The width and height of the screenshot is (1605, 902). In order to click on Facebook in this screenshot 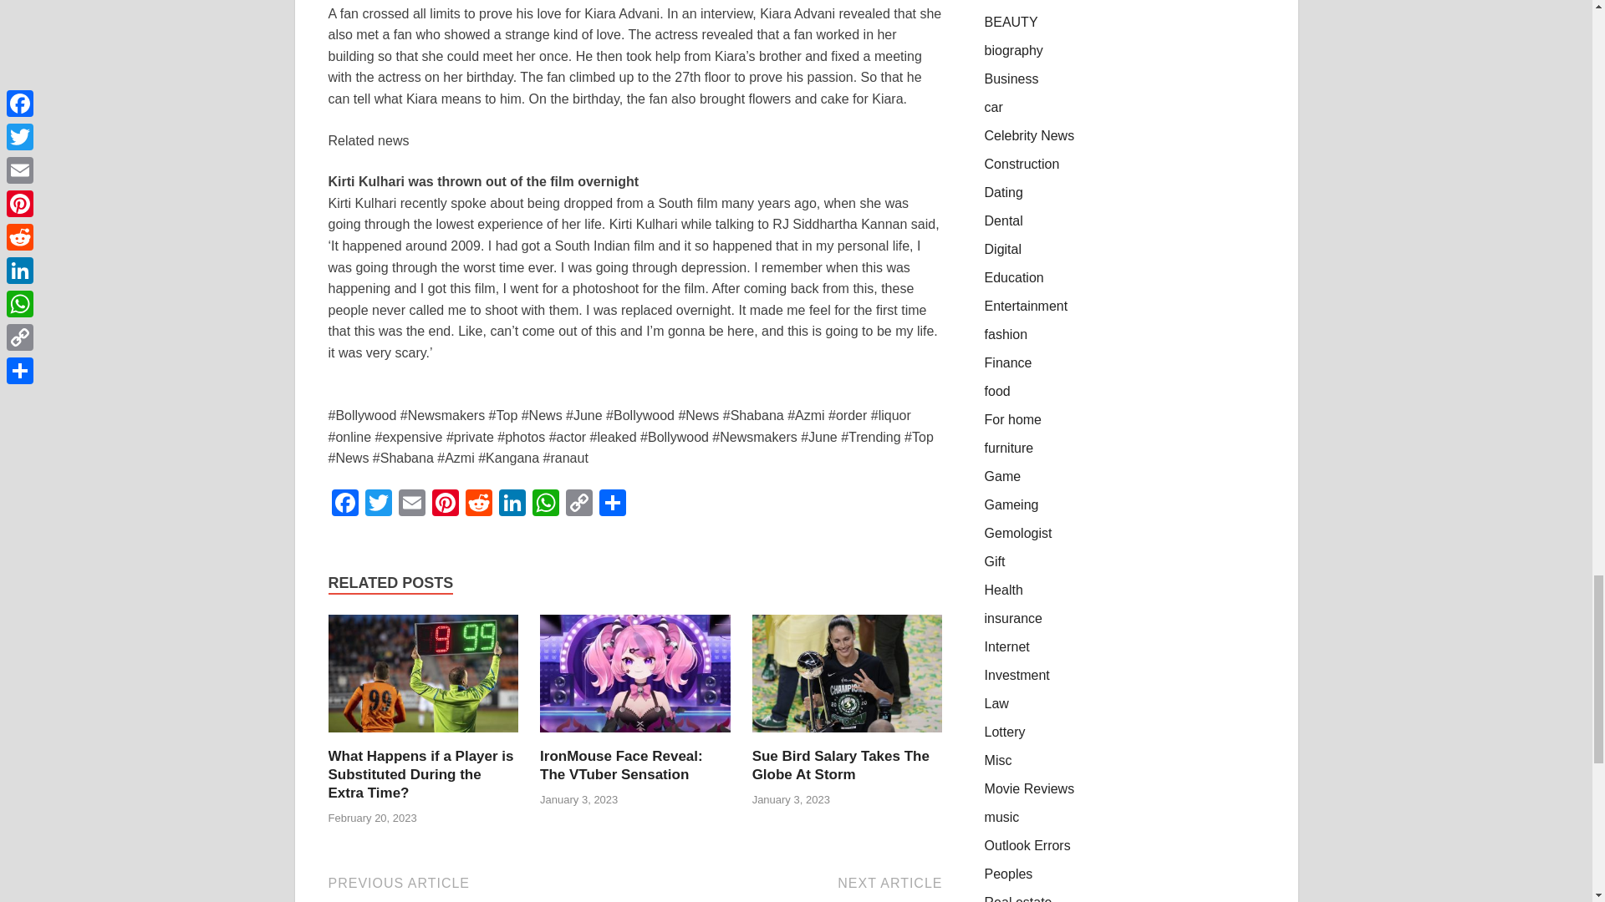, I will do `click(344, 504)`.